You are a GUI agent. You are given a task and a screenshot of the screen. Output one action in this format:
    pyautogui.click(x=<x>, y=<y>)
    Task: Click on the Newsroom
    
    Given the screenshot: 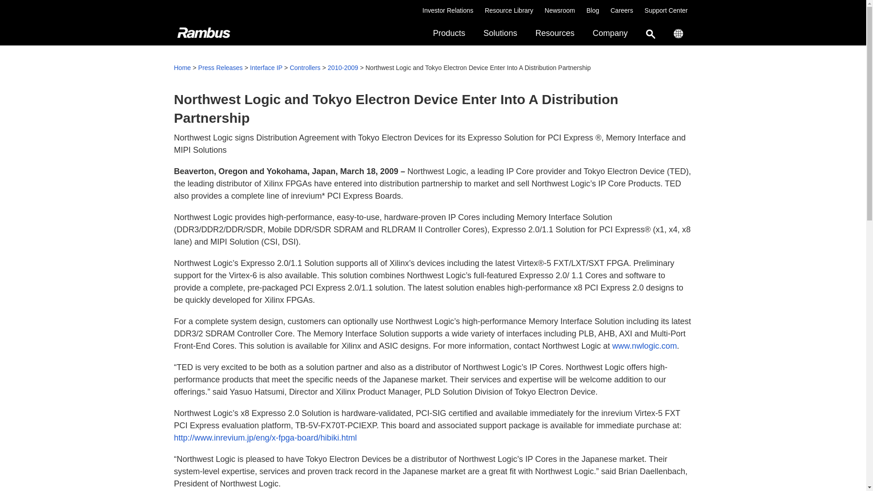 What is the action you would take?
    pyautogui.click(x=509, y=10)
    